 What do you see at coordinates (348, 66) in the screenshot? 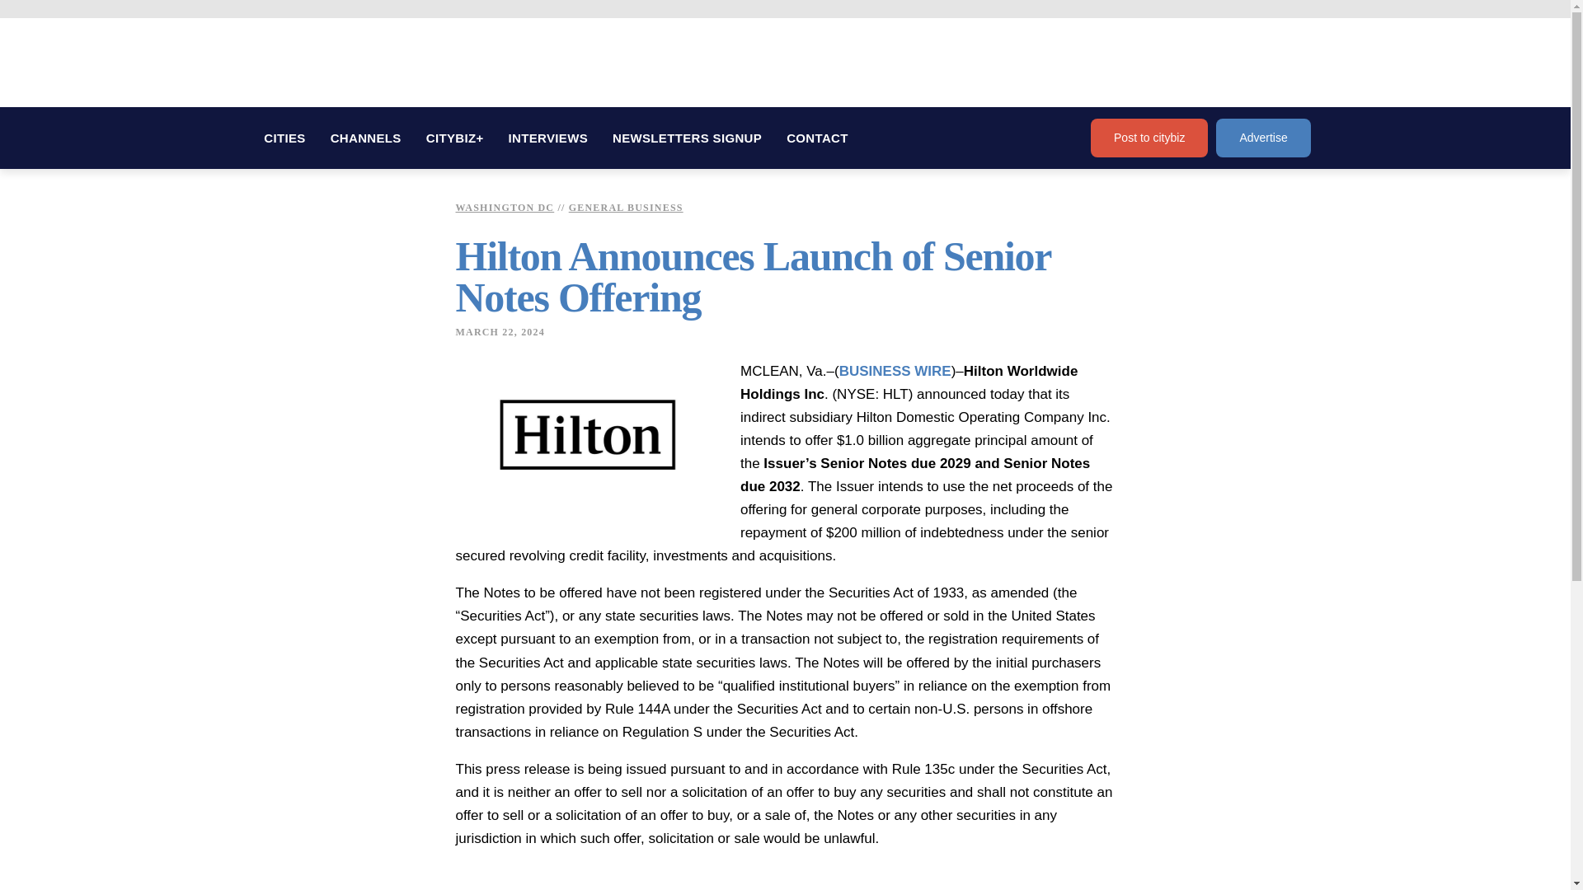
I see `citybiz` at bounding box center [348, 66].